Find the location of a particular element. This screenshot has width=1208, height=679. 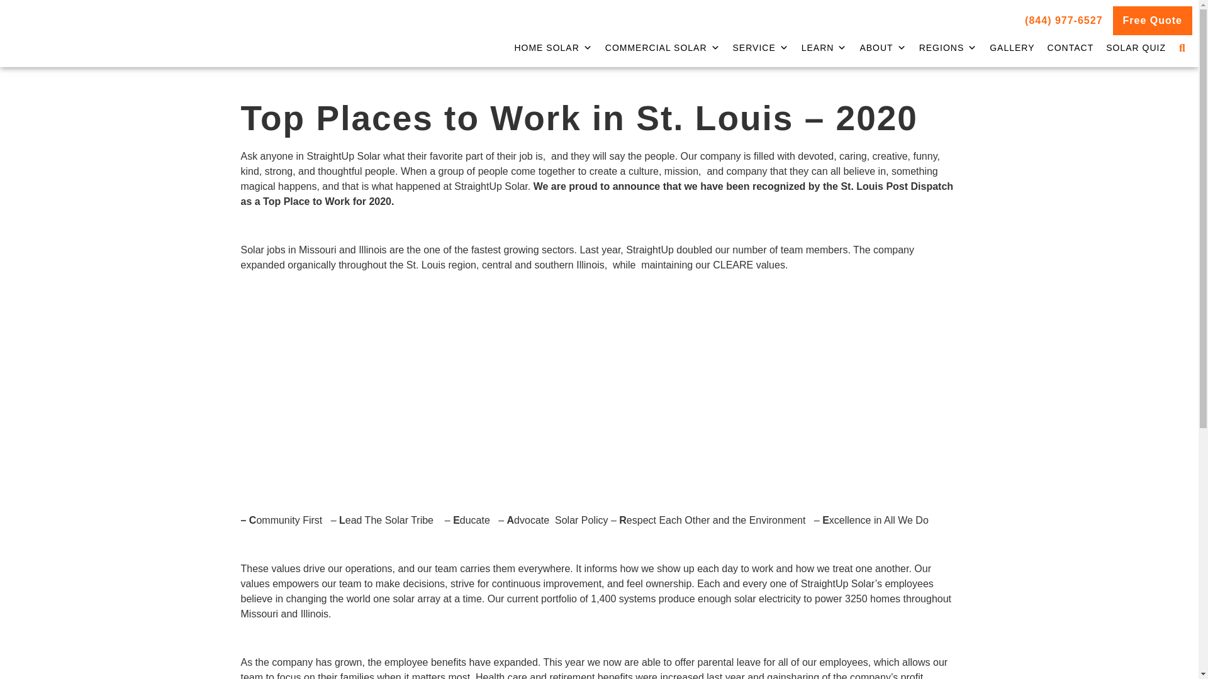

Free Quote is located at coordinates (1153, 20).